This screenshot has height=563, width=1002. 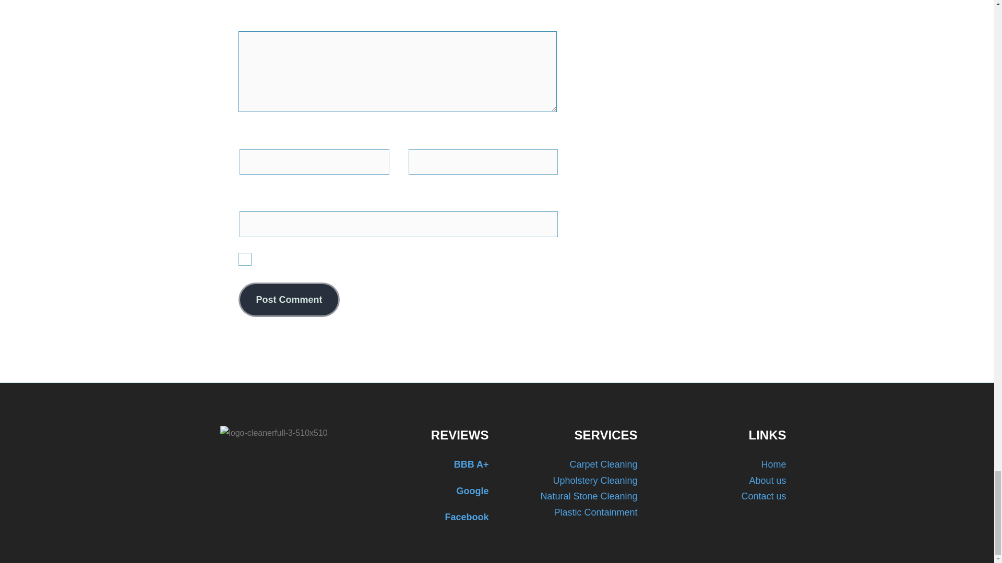 I want to click on Post Comment, so click(x=289, y=300).